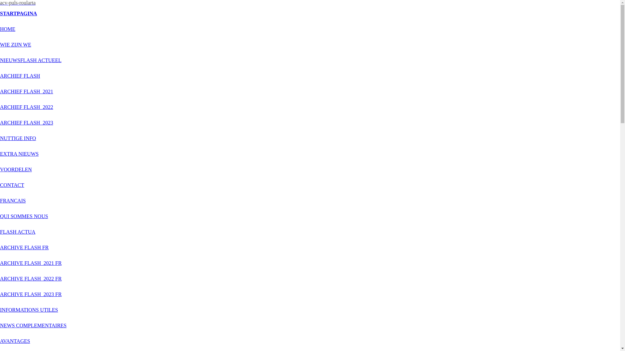 Image resolution: width=625 pixels, height=351 pixels. I want to click on NUTTIGE INFO, so click(18, 138).